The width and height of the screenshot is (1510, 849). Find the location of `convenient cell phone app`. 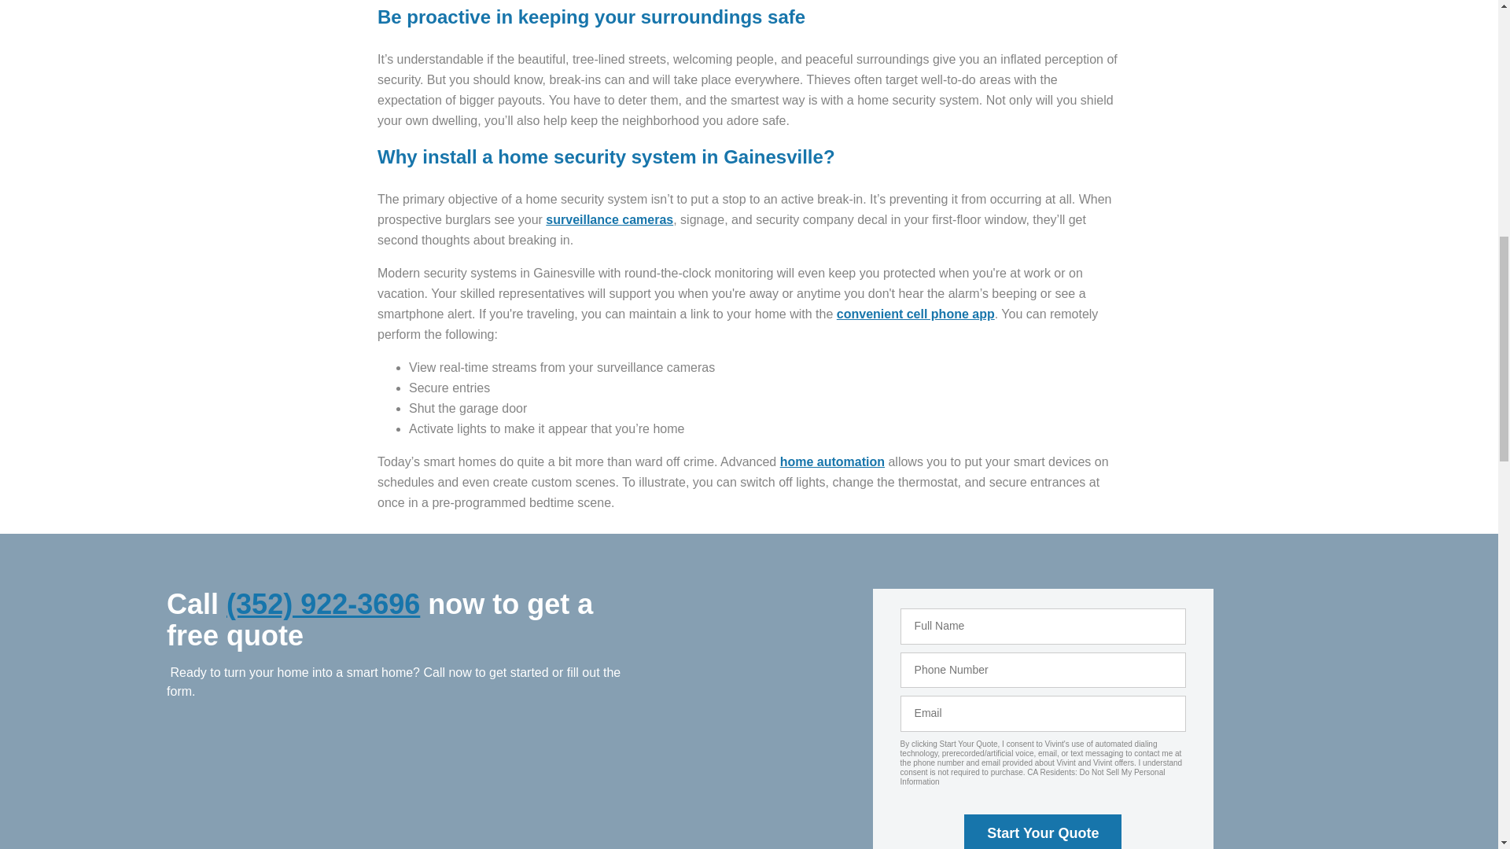

convenient cell phone app is located at coordinates (915, 314).